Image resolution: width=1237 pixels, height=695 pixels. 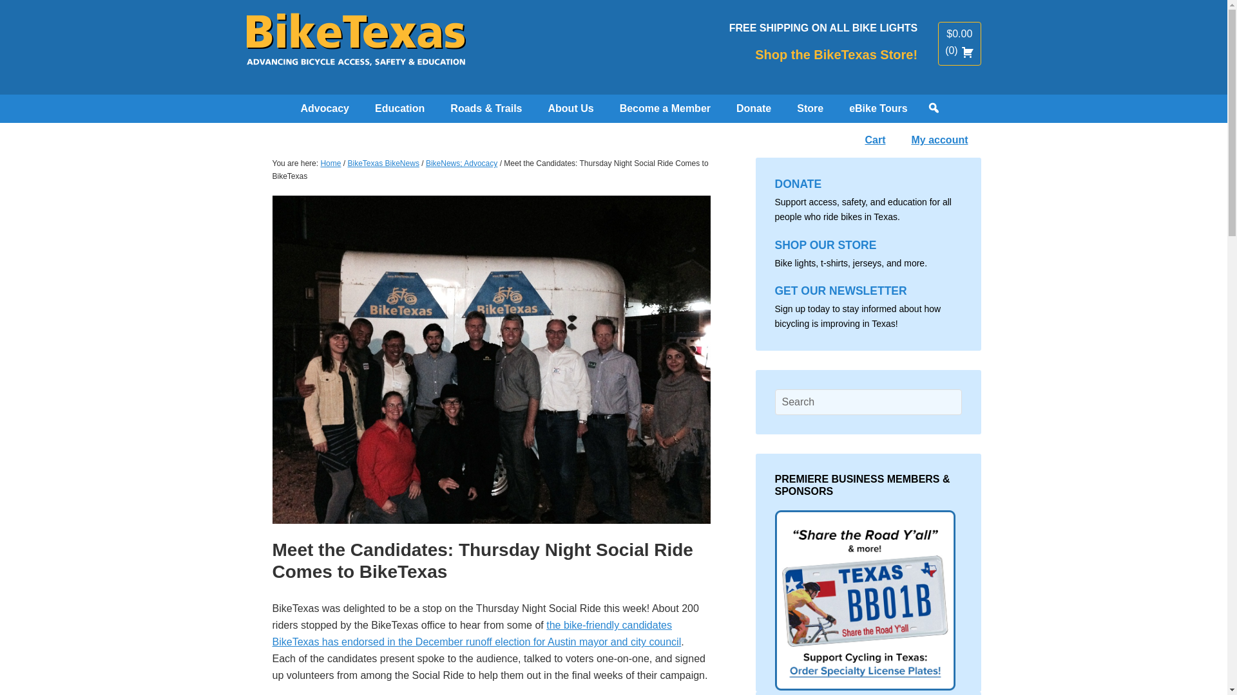 What do you see at coordinates (325, 108) in the screenshot?
I see `Advocacy` at bounding box center [325, 108].